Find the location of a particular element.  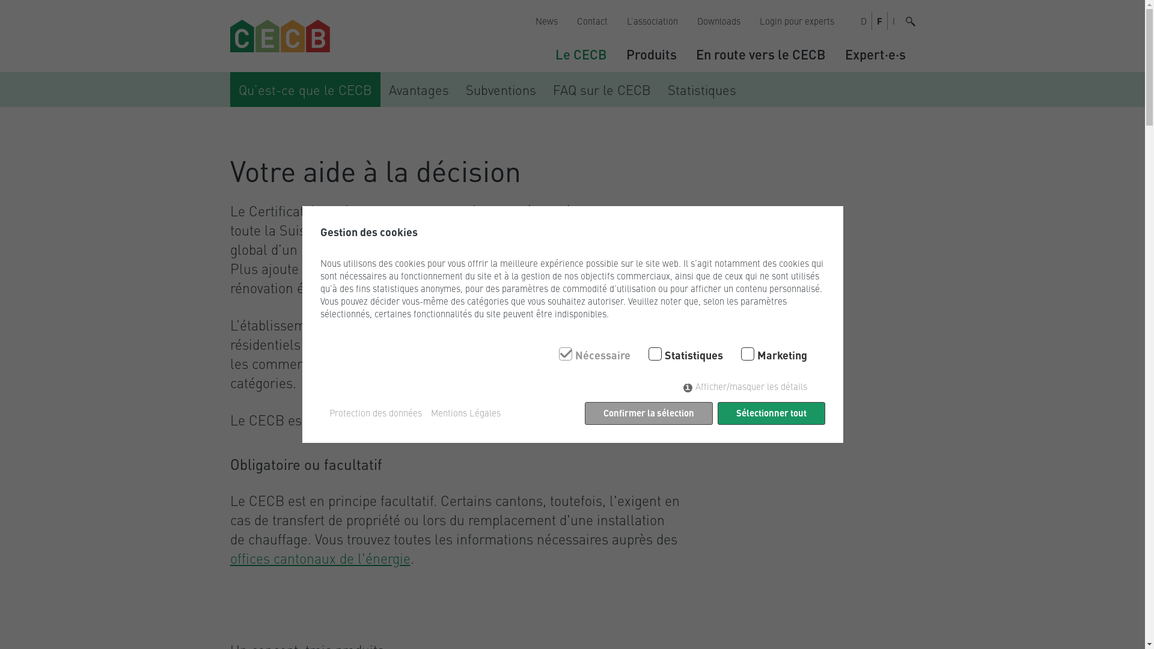

Downloads is located at coordinates (719, 21).